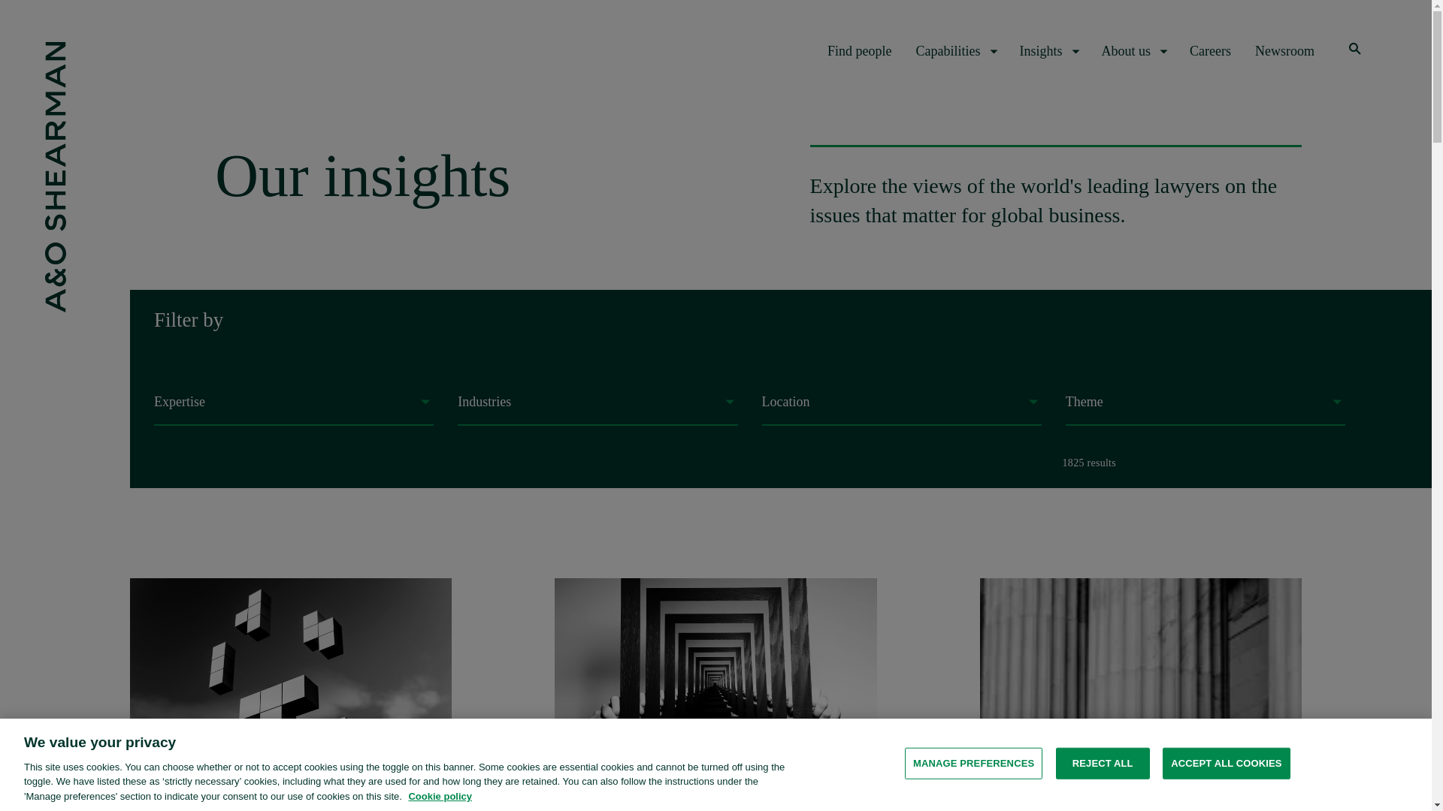 The width and height of the screenshot is (1443, 811). What do you see at coordinates (1210, 51) in the screenshot?
I see `Careers` at bounding box center [1210, 51].